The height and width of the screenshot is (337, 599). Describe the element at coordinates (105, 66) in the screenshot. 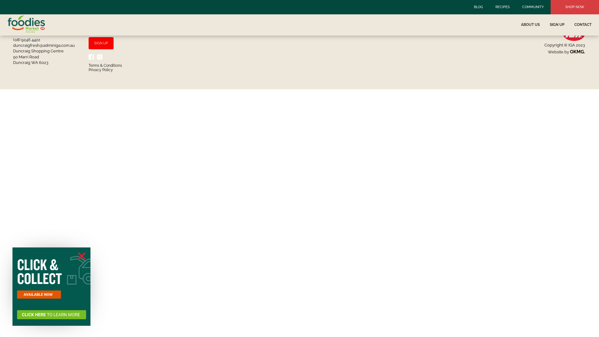

I see `Terms & Conditions` at that location.